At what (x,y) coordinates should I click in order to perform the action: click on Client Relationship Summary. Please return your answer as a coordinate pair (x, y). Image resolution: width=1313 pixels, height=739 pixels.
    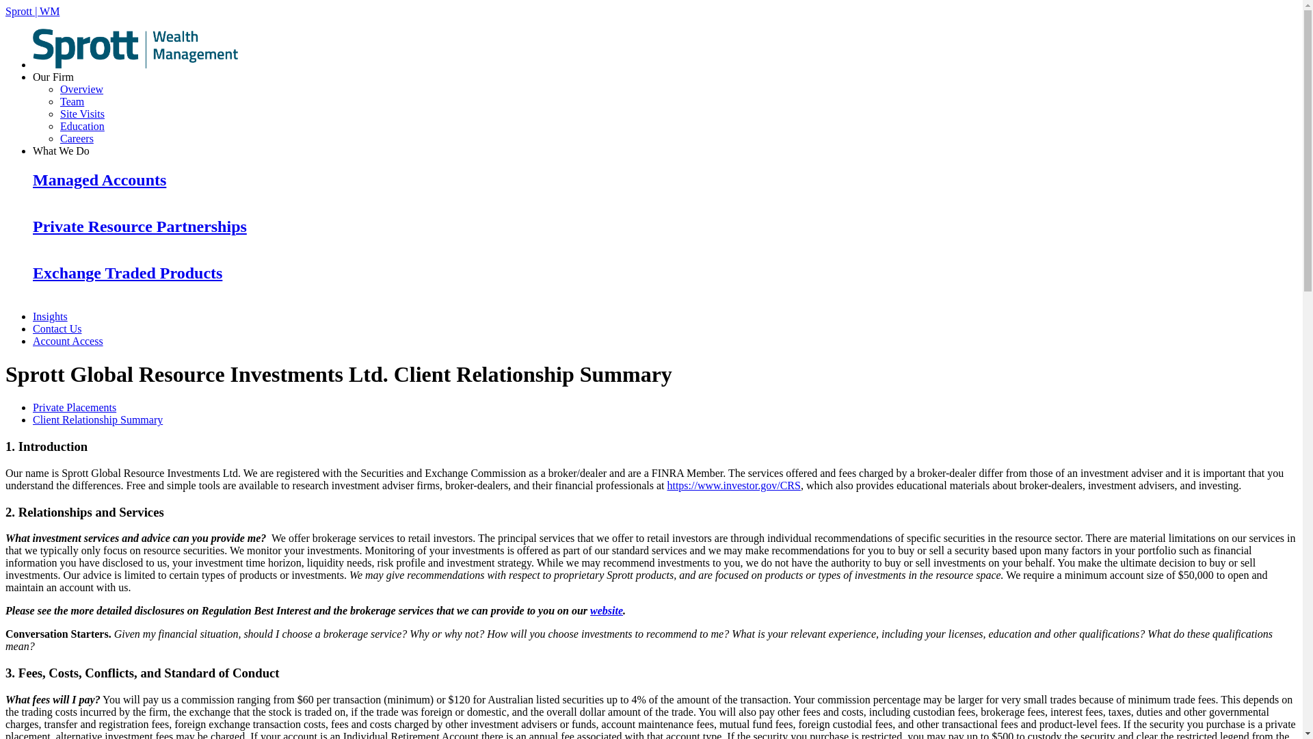
    Looking at the image, I should click on (98, 419).